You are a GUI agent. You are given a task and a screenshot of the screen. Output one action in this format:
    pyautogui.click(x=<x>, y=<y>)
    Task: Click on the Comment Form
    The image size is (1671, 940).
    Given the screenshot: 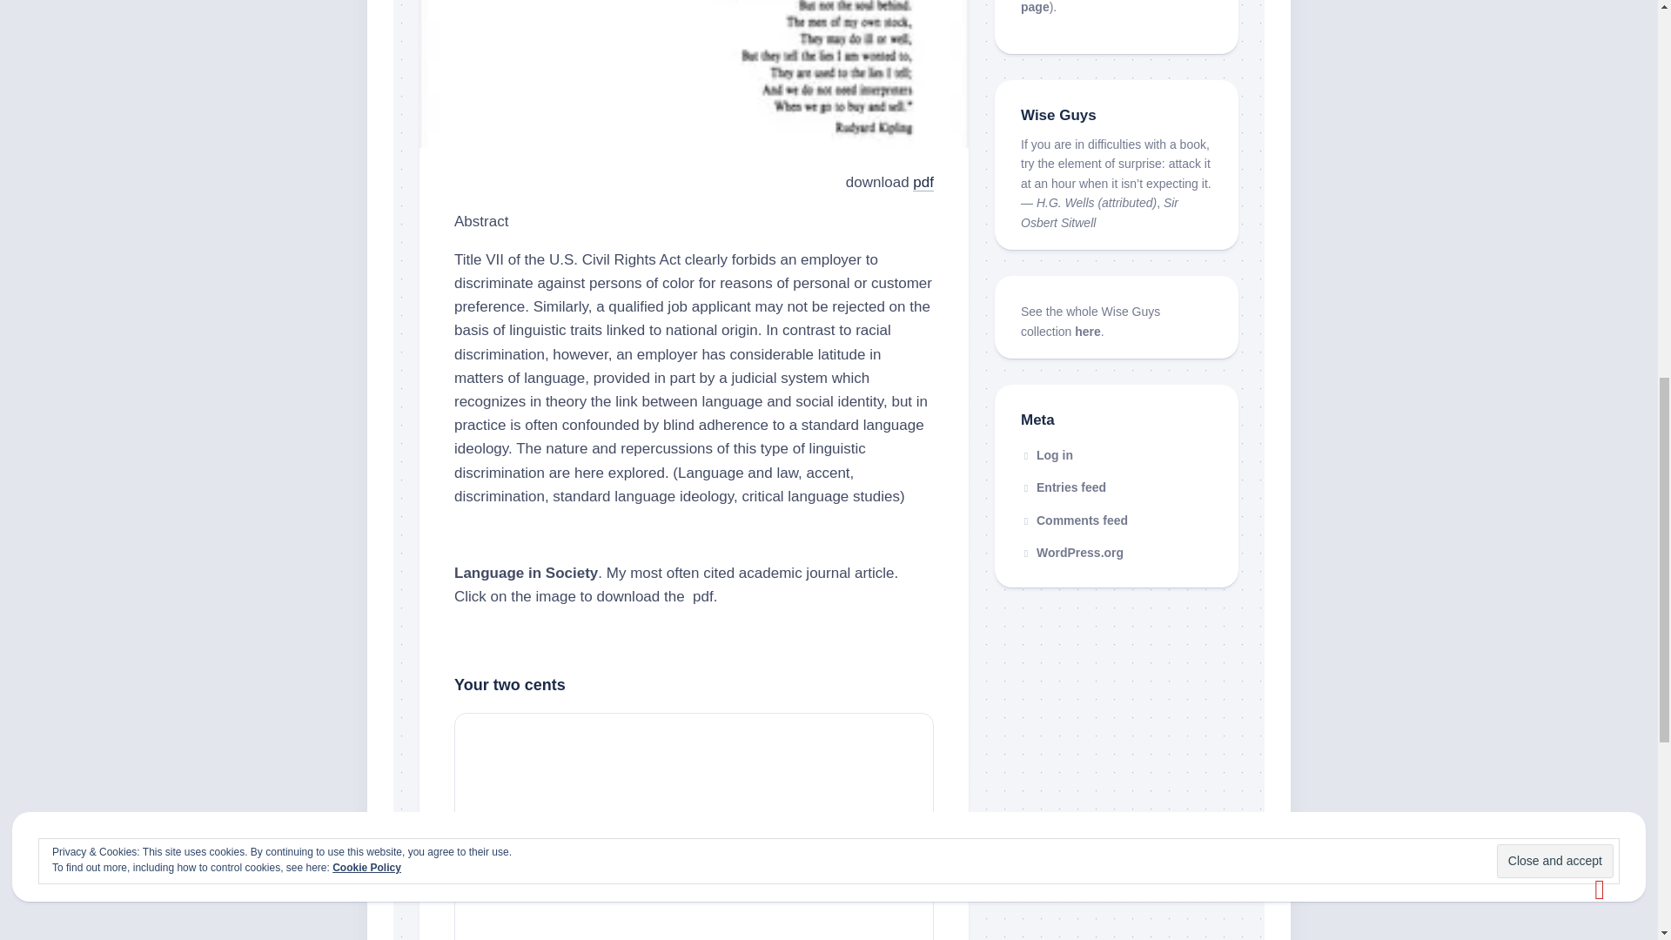 What is the action you would take?
    pyautogui.click(x=695, y=831)
    